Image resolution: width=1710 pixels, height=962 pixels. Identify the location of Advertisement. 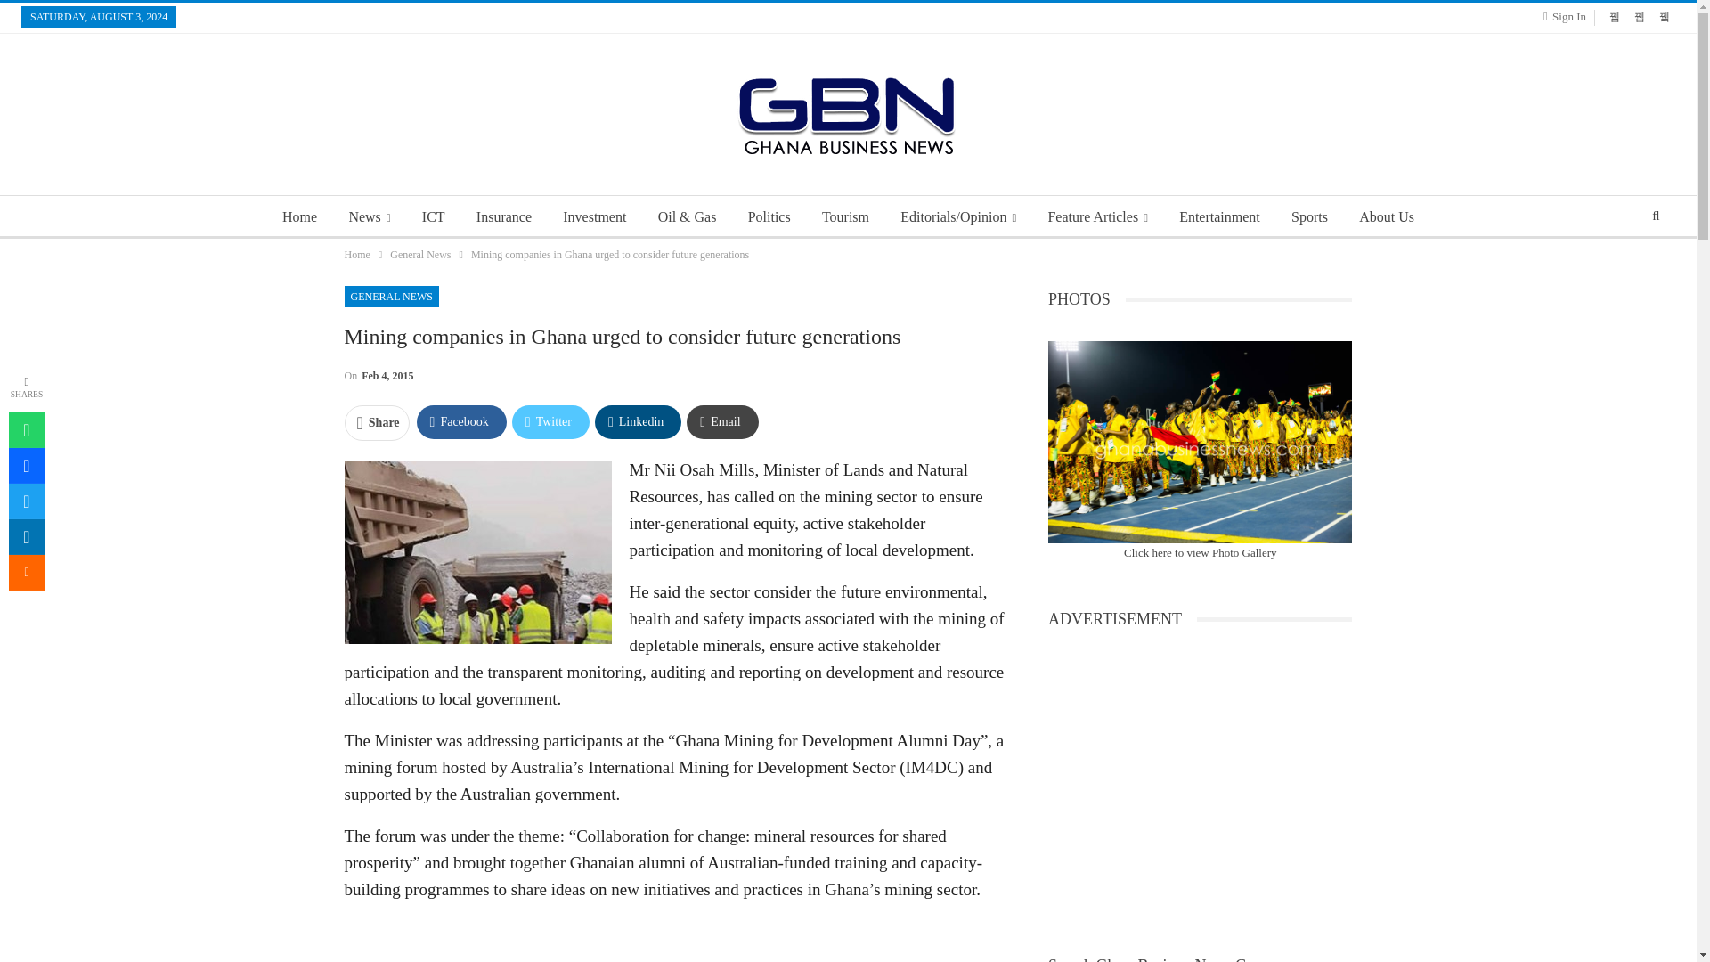
(673, 941).